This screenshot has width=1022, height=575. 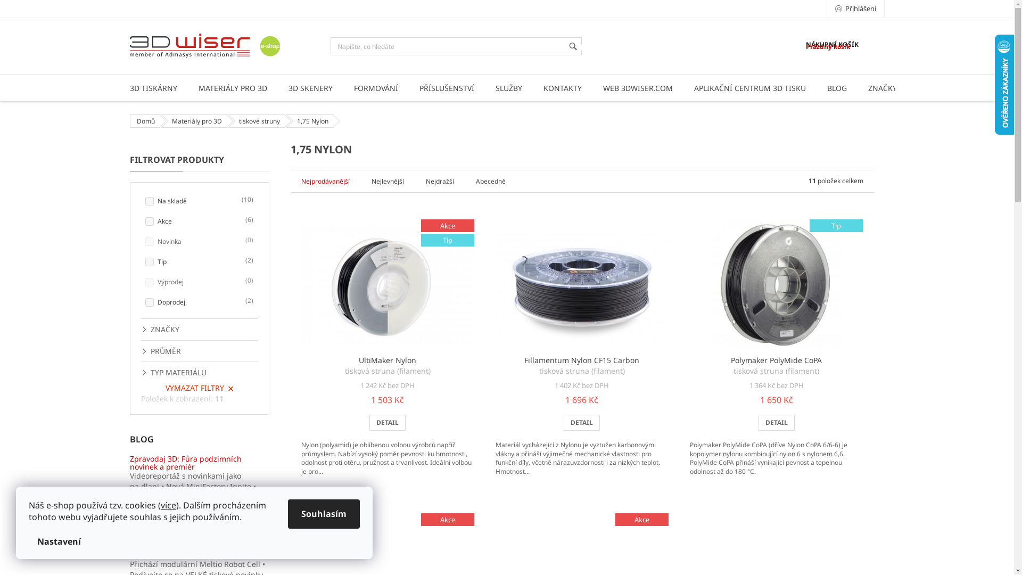 I want to click on KONTAKTY, so click(x=562, y=88).